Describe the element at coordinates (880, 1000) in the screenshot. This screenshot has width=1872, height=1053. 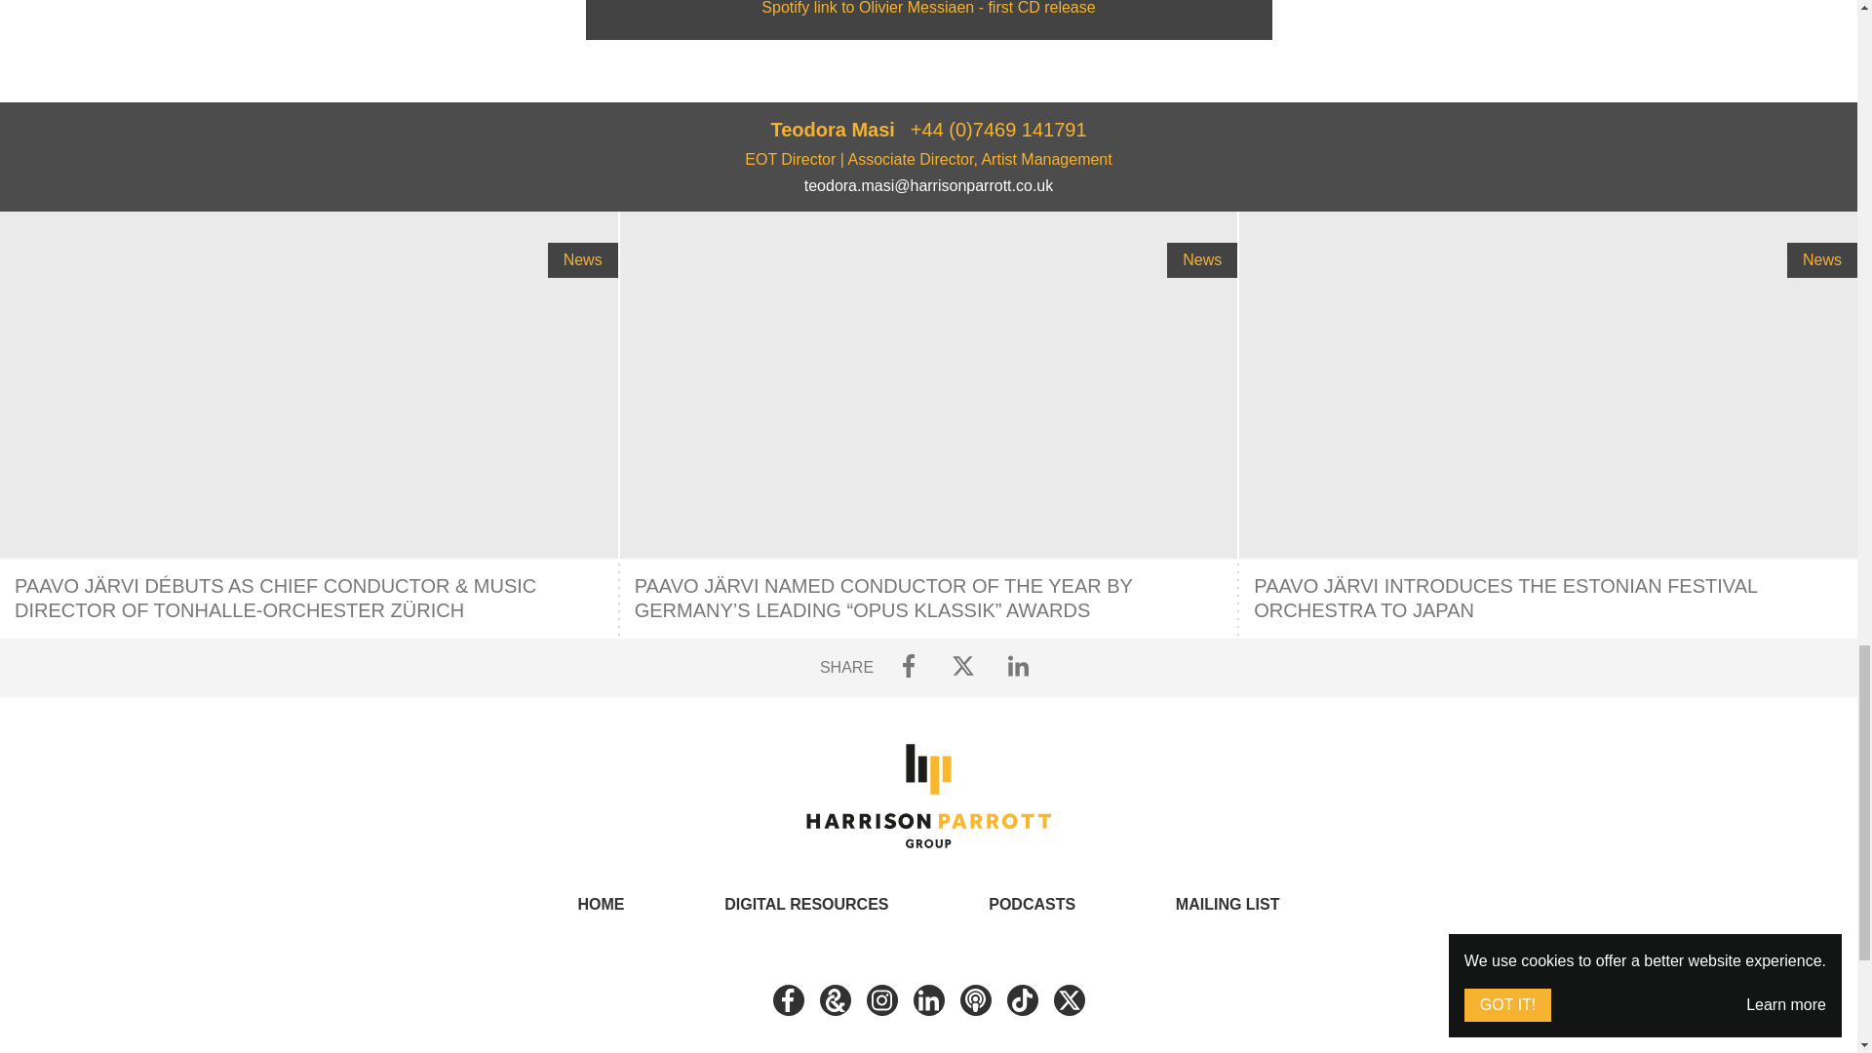
I see `INSTAGRAM` at that location.